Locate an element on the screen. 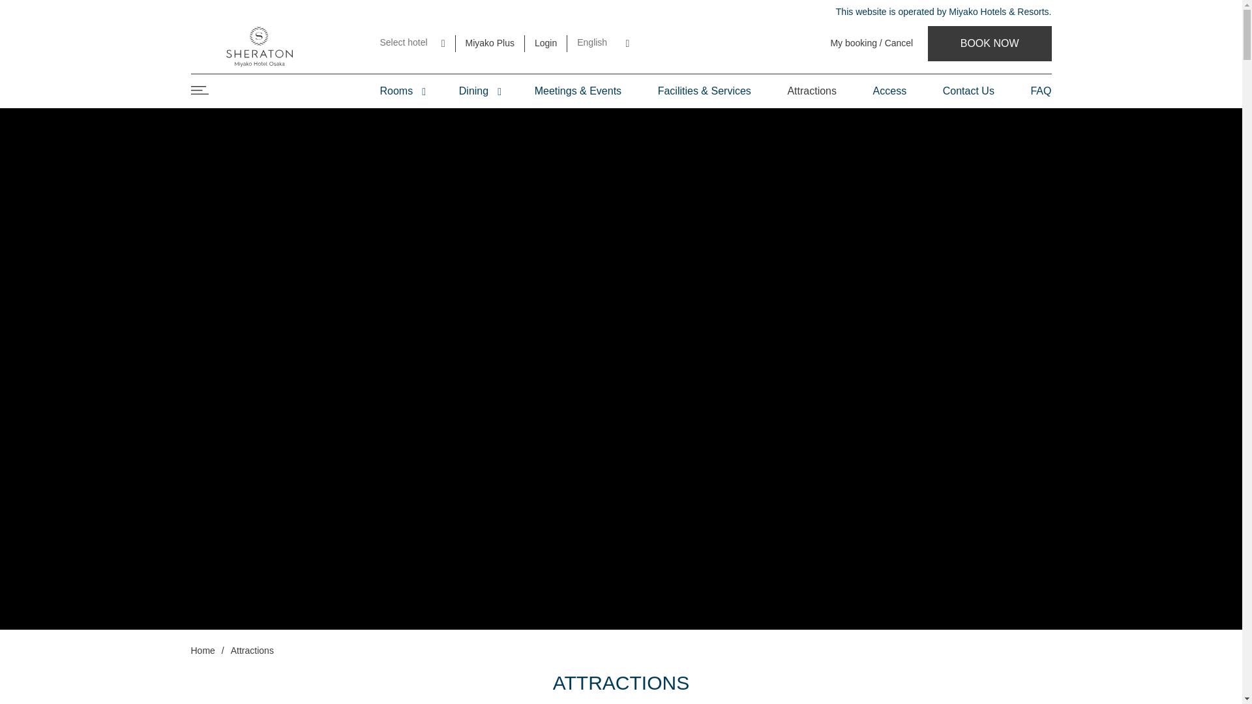 The width and height of the screenshot is (1252, 704). Sheraton Miyako Hotel Osaka is located at coordinates (989, 43).